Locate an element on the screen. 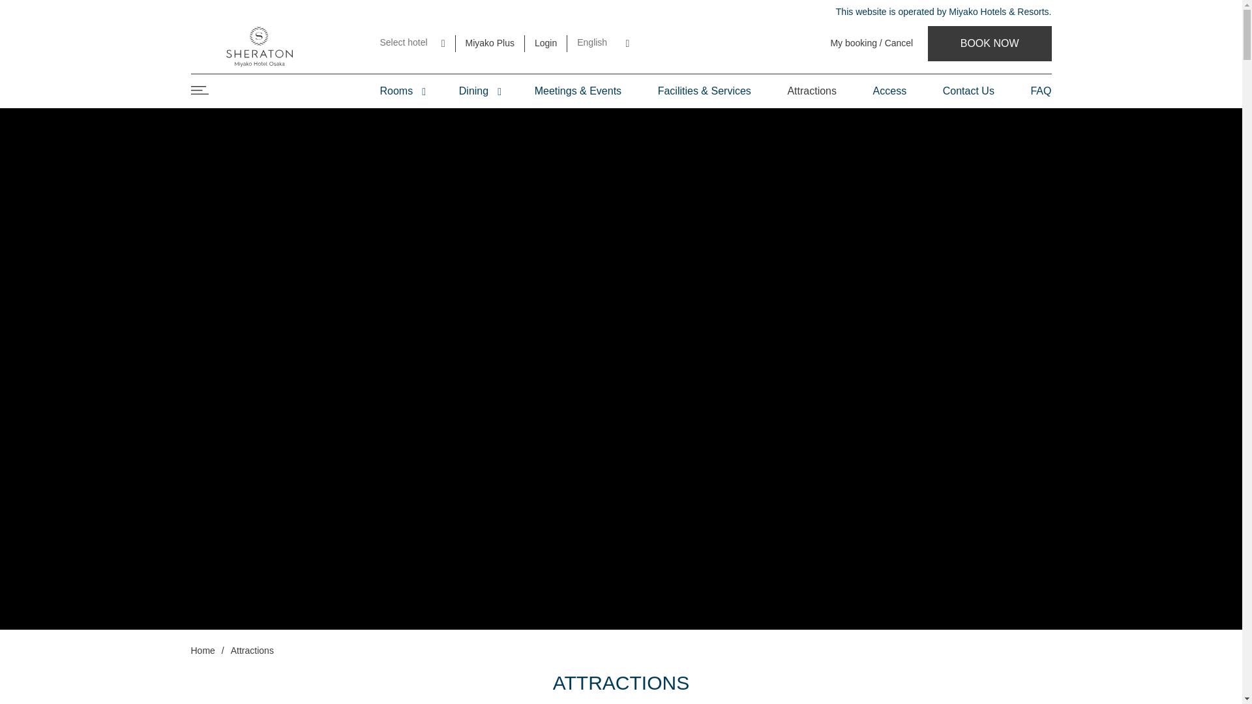 The width and height of the screenshot is (1252, 704). Sheraton Miyako Hotel Osaka is located at coordinates (989, 43).